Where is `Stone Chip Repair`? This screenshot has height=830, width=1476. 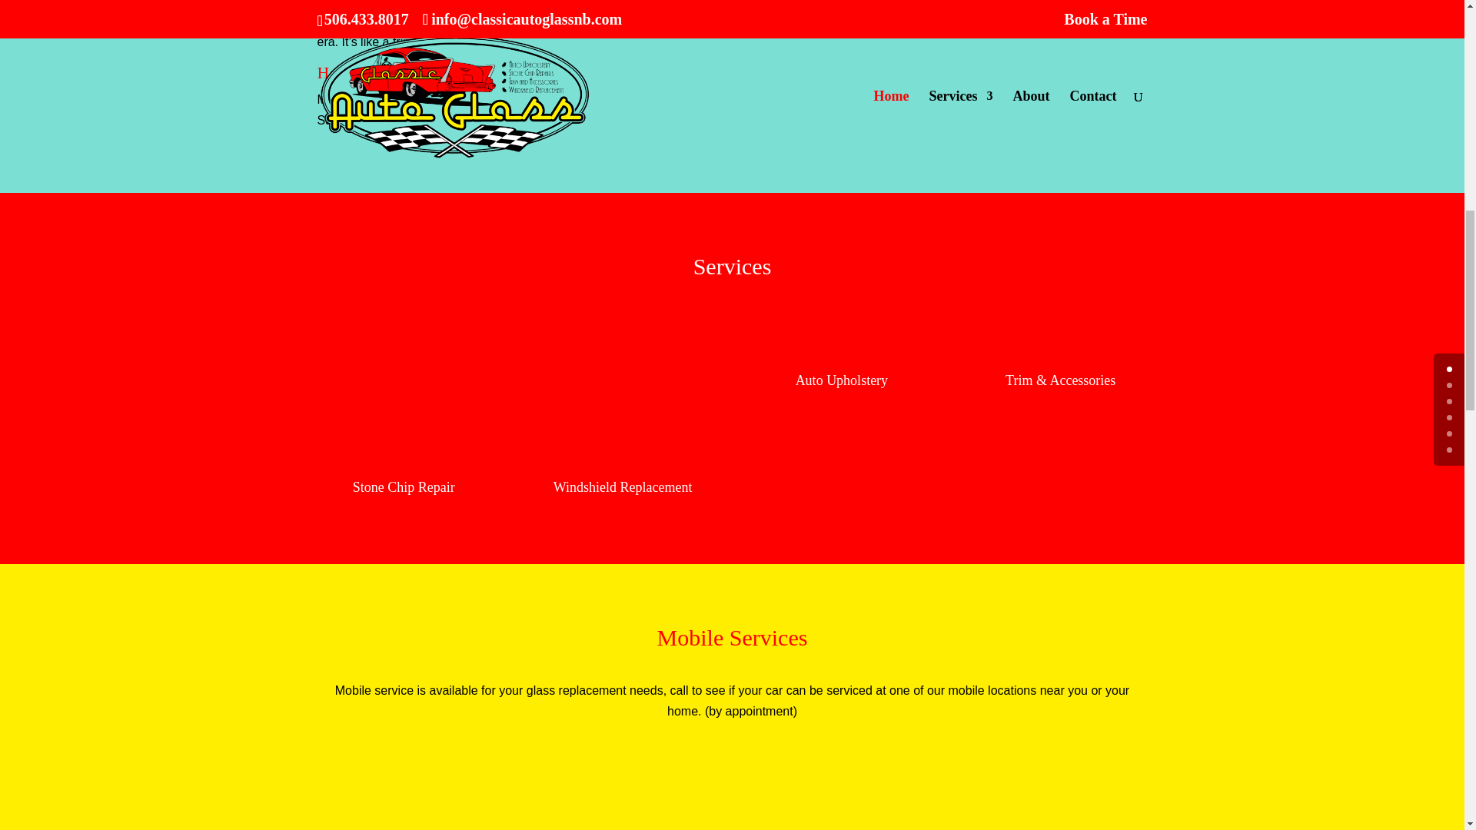
Stone Chip Repair is located at coordinates (403, 487).